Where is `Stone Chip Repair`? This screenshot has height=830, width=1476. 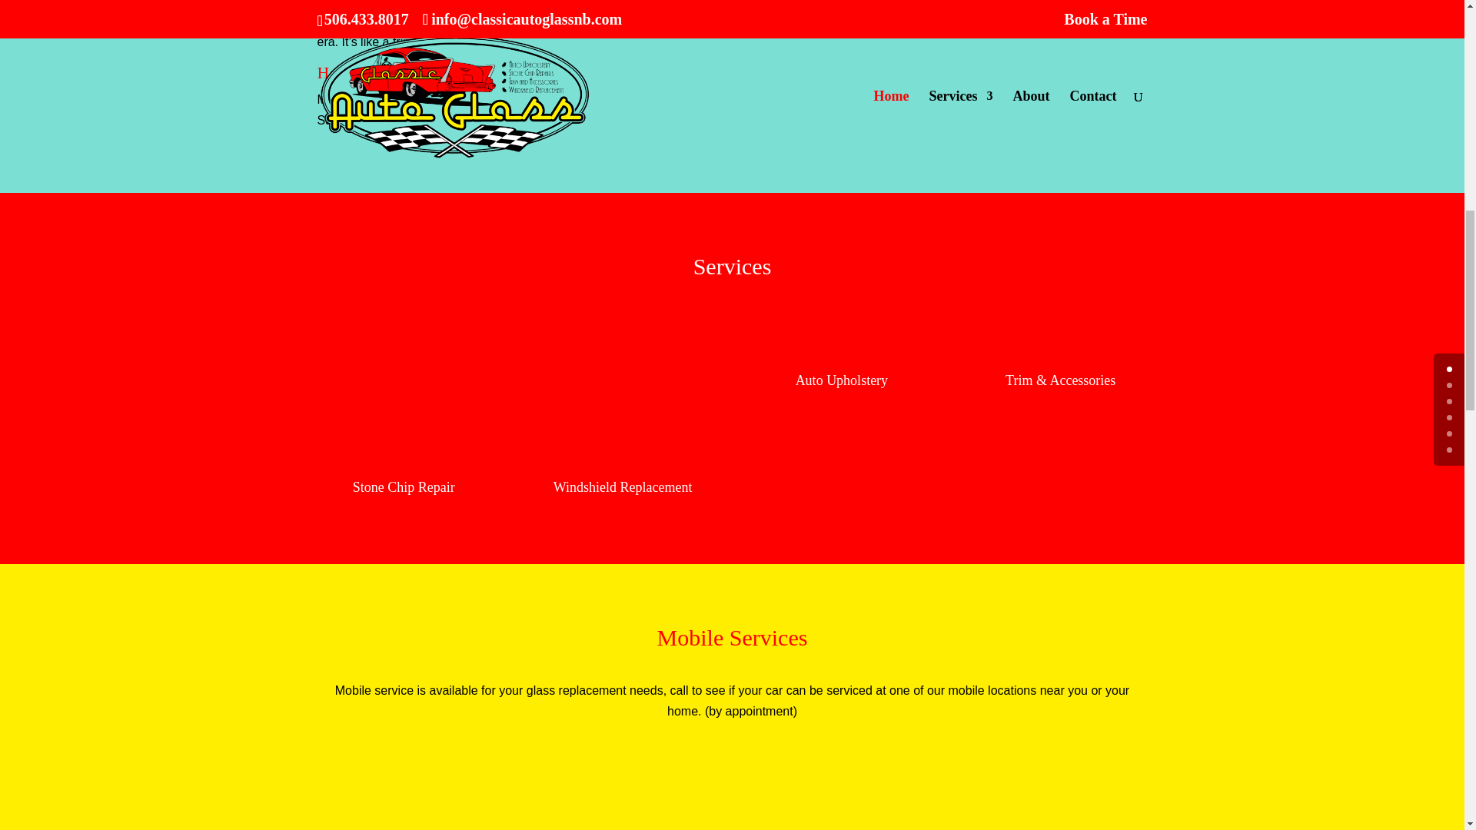
Stone Chip Repair is located at coordinates (403, 487).